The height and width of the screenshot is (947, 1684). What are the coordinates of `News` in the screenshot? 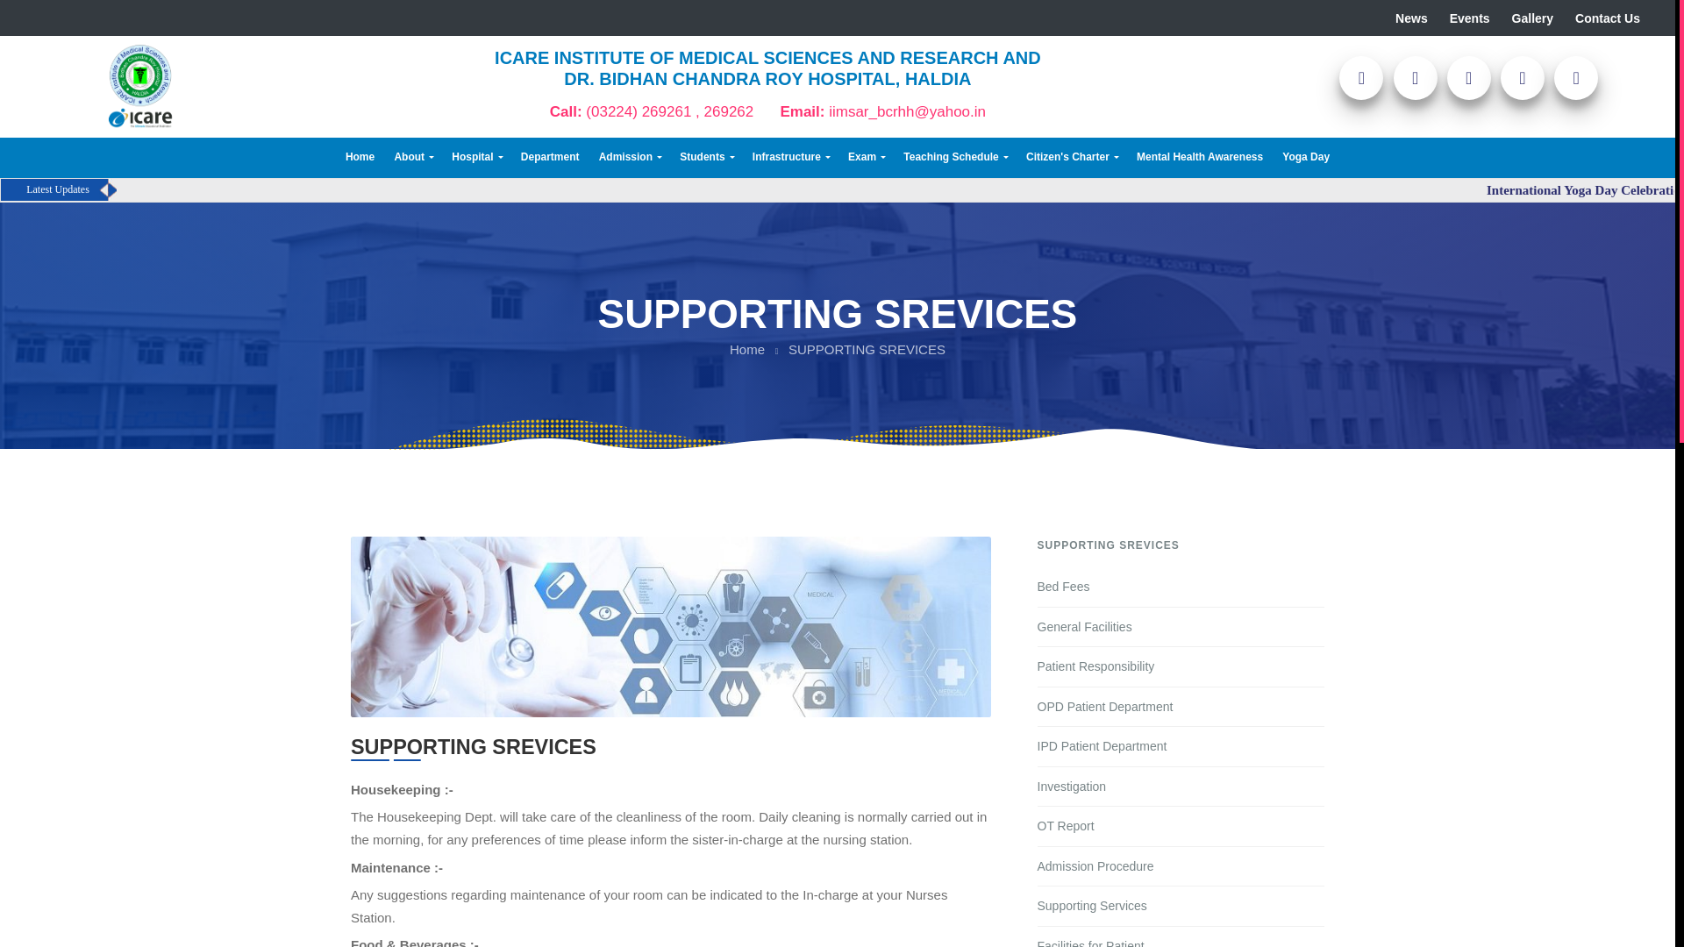 It's located at (1423, 18).